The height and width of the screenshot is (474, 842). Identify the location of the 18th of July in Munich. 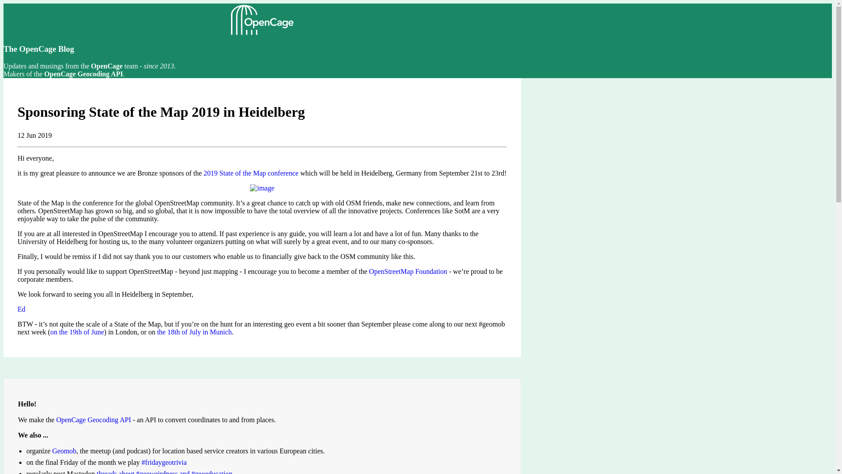
(194, 332).